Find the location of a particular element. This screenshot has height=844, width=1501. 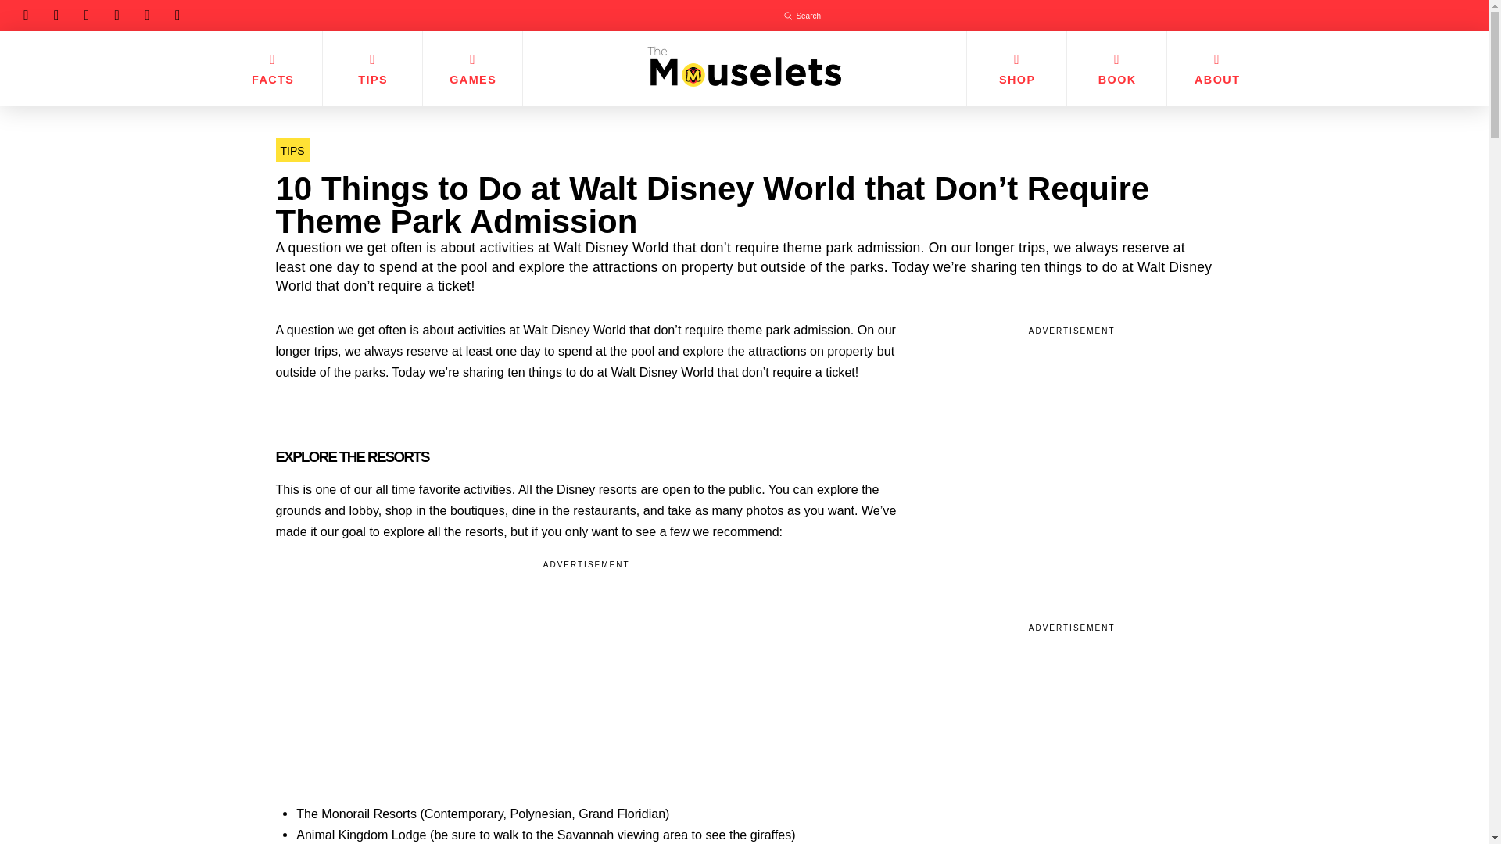

TIPS is located at coordinates (292, 150).